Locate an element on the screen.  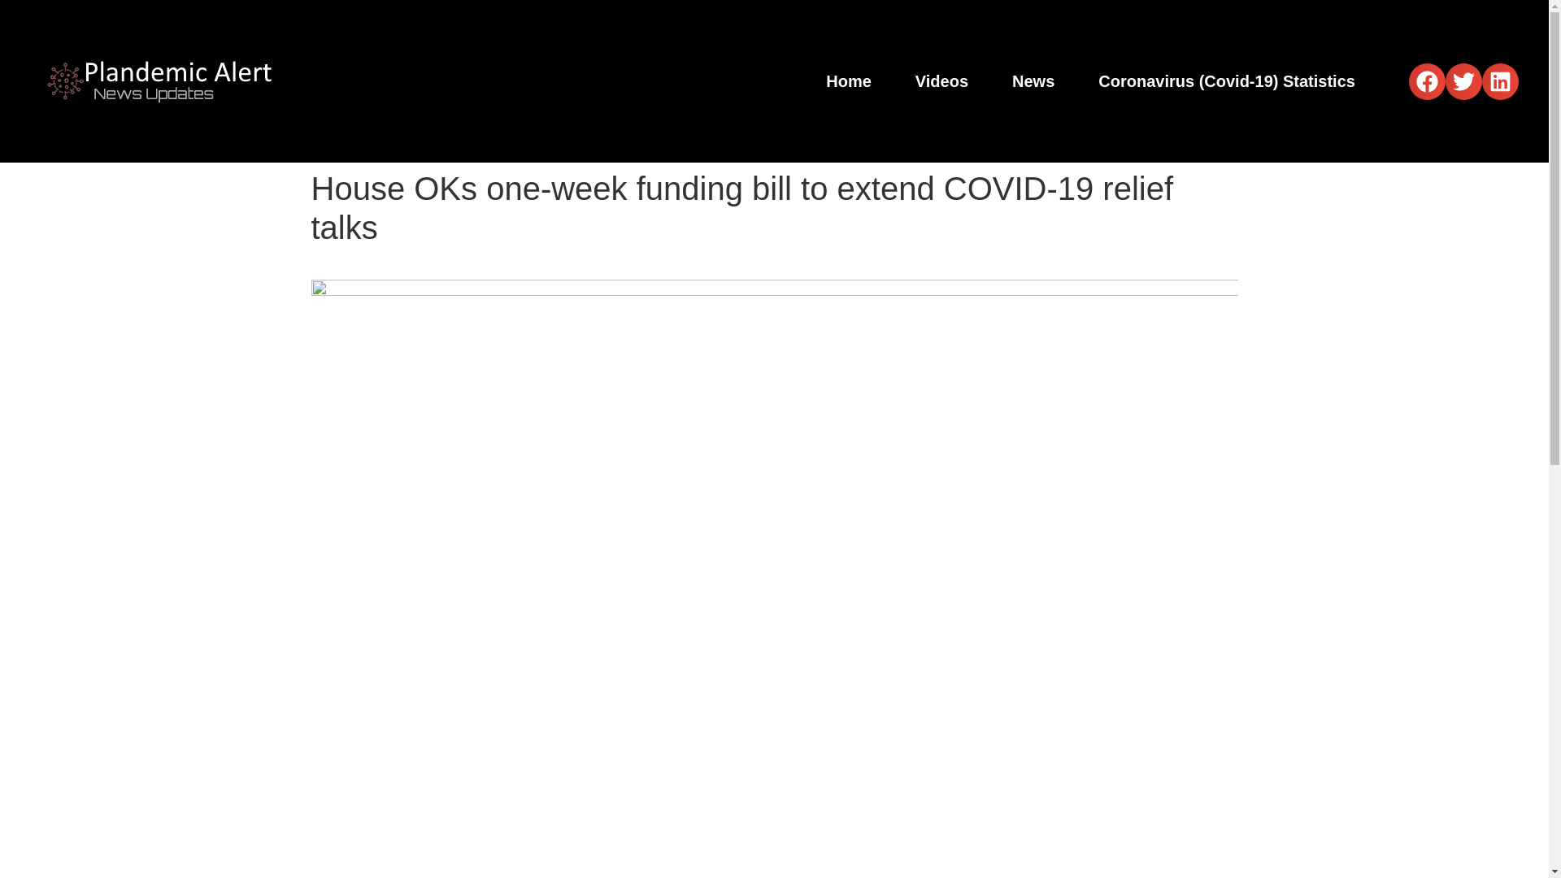
News is located at coordinates (1033, 81).